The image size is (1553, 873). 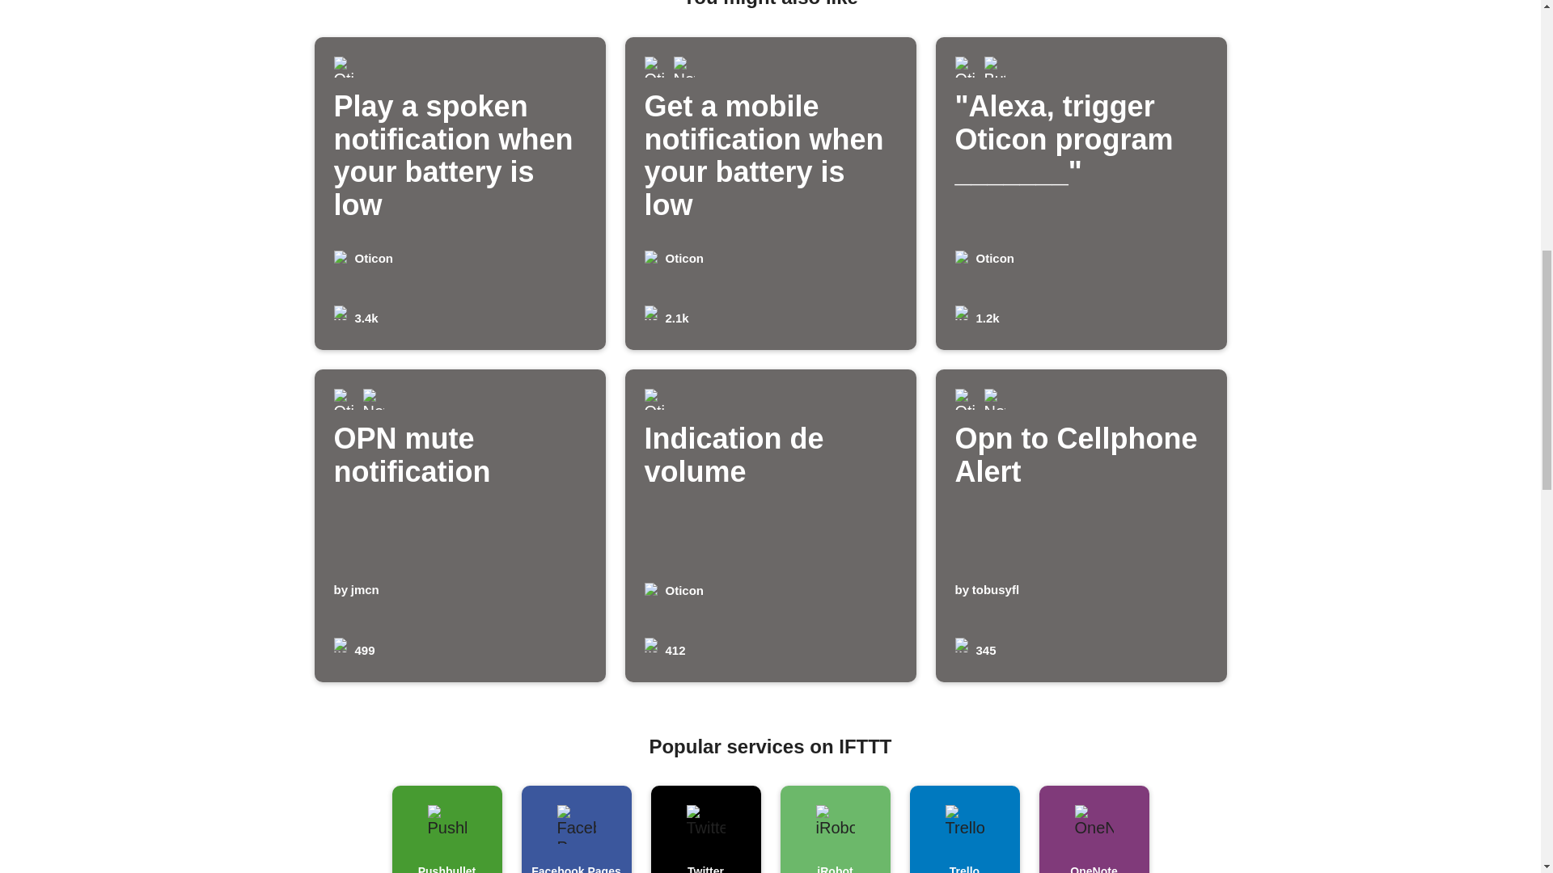 What do you see at coordinates (1081, 525) in the screenshot?
I see `Pushbullet` at bounding box center [1081, 525].